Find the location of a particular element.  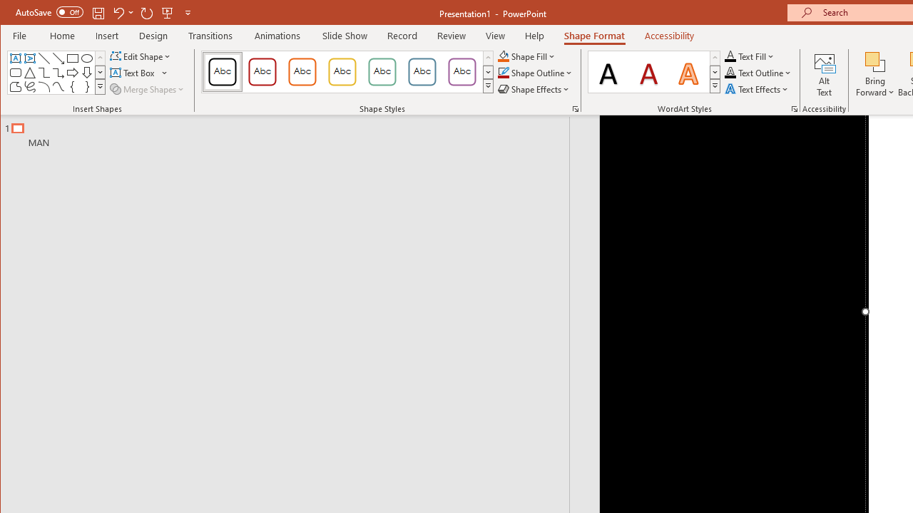

Bring Forward is located at coordinates (875, 74).